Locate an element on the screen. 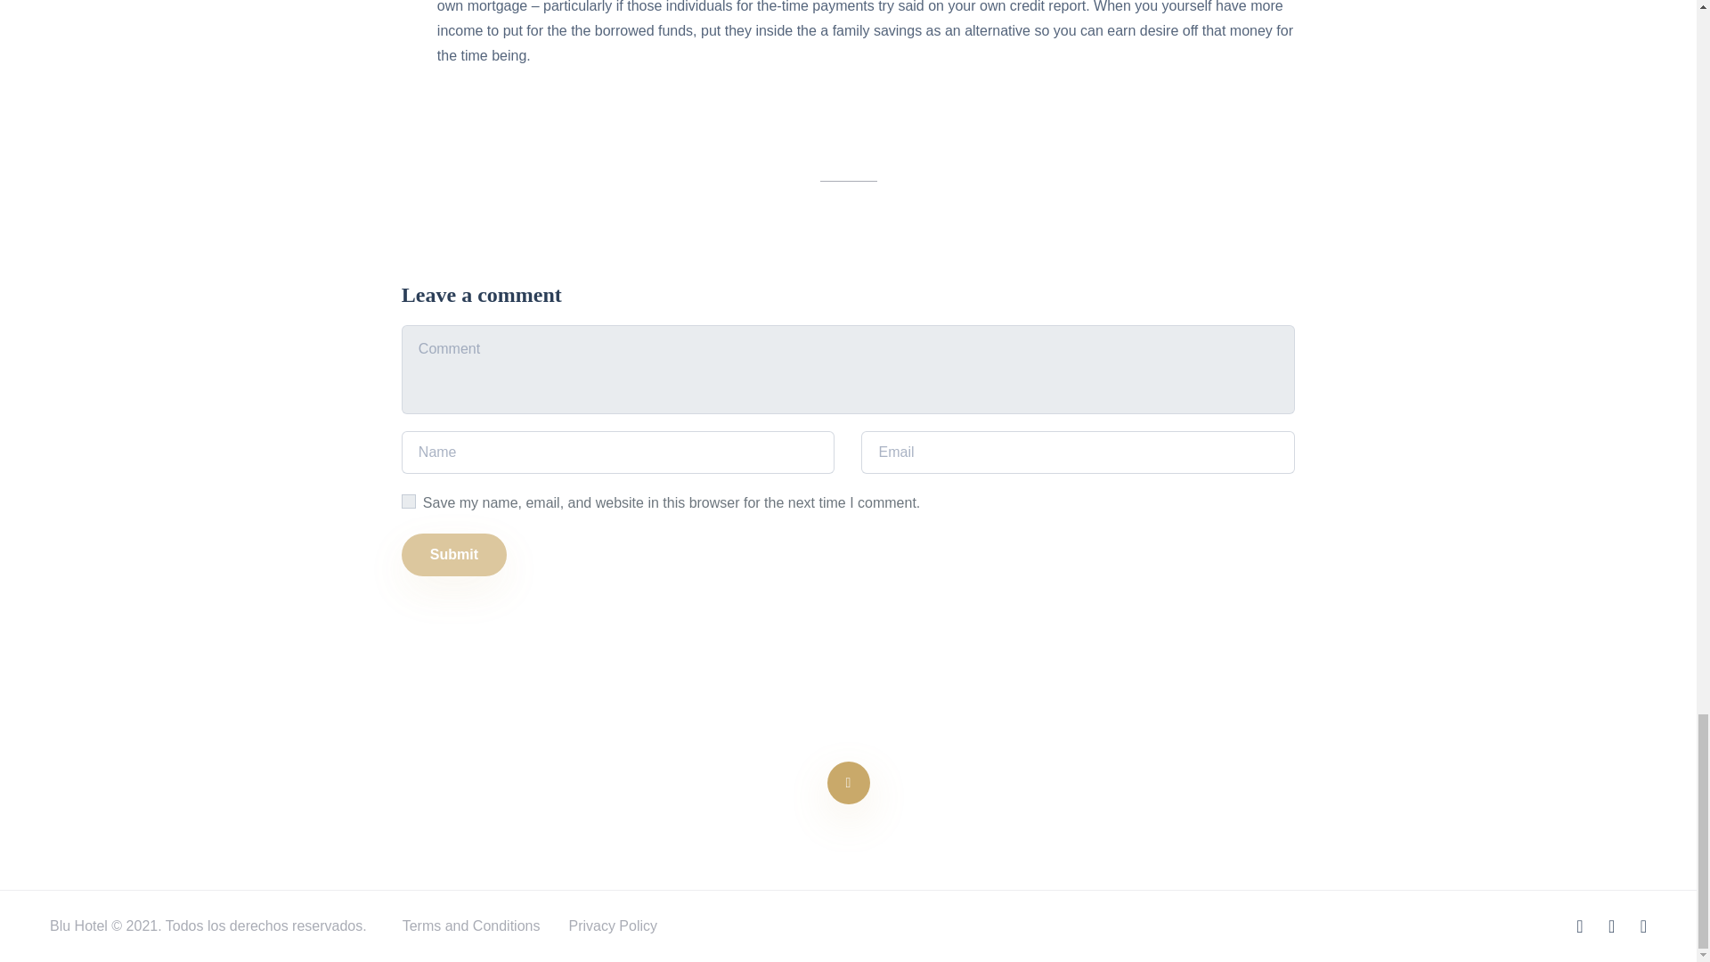 The image size is (1710, 962). Privacy Policy is located at coordinates (612, 926).